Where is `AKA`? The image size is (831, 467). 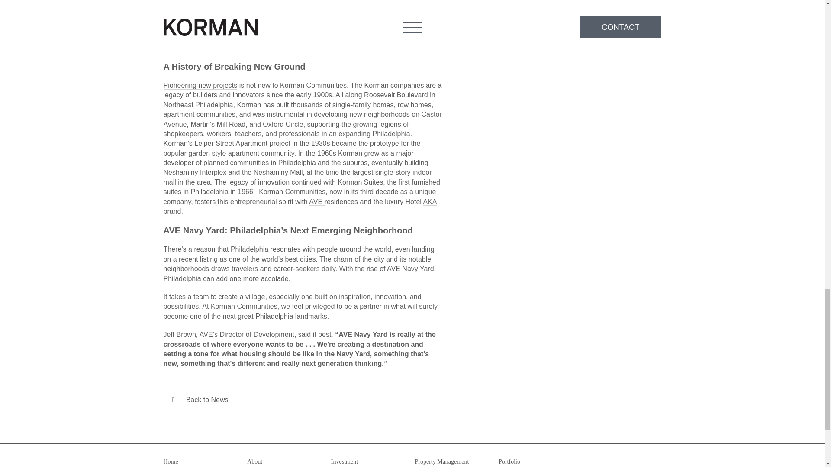 AKA is located at coordinates (429, 202).